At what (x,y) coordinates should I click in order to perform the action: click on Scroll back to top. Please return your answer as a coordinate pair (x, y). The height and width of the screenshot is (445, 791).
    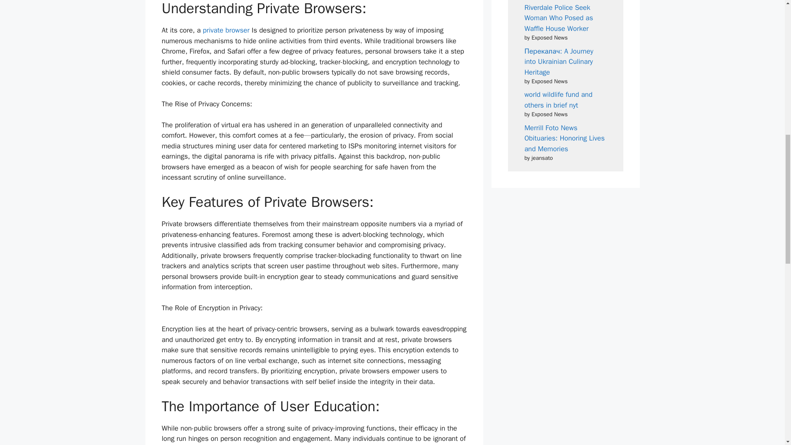
    Looking at the image, I should click on (764, 391).